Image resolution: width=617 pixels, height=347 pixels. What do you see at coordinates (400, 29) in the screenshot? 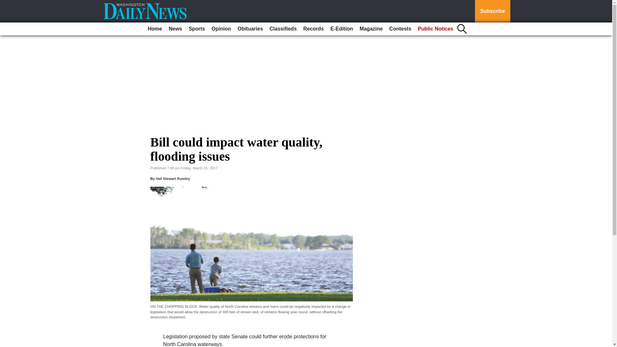
I see `Contests` at bounding box center [400, 29].